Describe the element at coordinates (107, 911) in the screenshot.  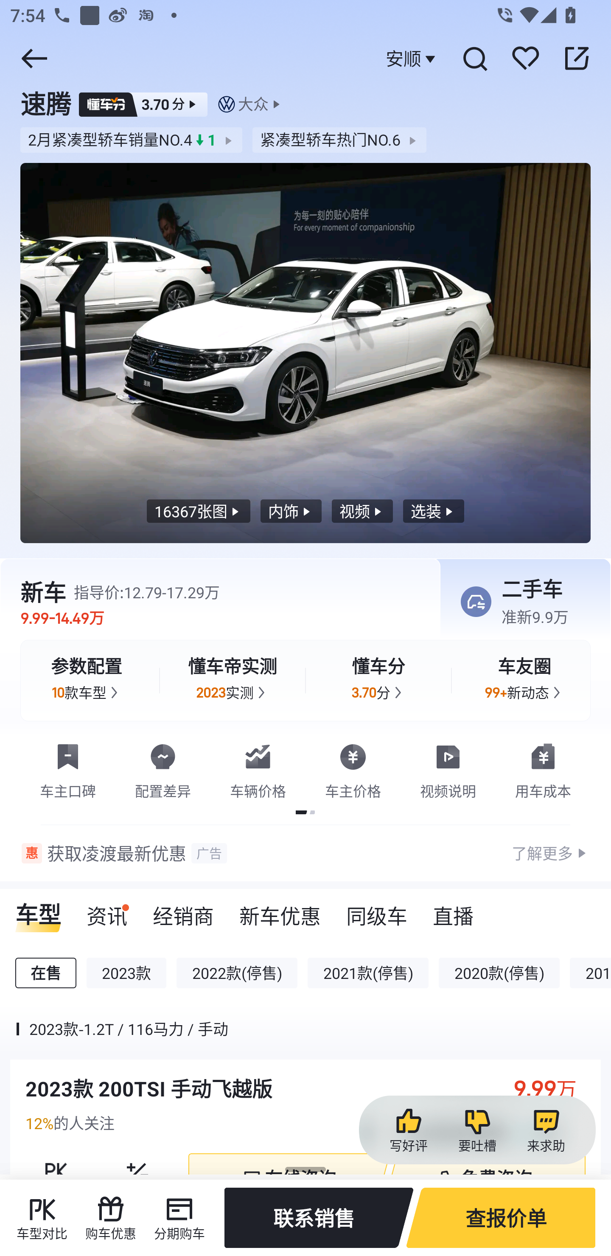
I see `资讯` at that location.